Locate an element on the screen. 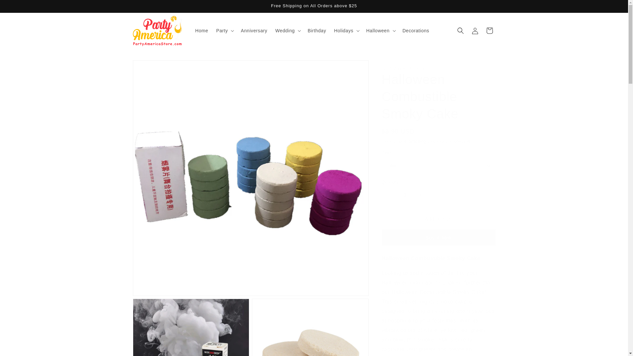 Image resolution: width=633 pixels, height=356 pixels. Open media 3 in modal is located at coordinates (310, 327).